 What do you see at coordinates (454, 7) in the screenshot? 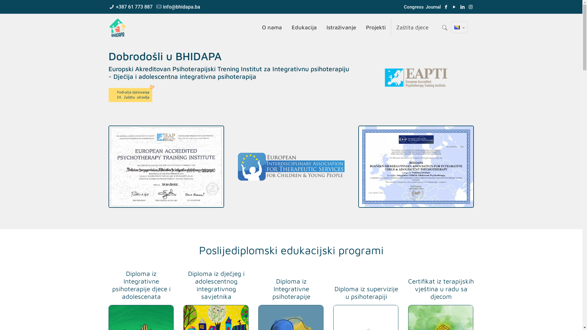
I see `YouTube` at bounding box center [454, 7].